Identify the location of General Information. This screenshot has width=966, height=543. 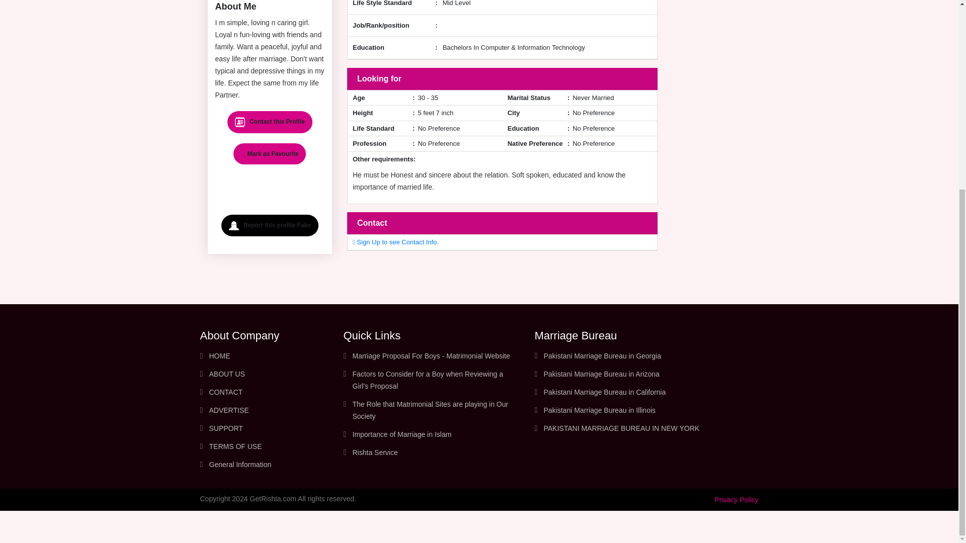
(240, 465).